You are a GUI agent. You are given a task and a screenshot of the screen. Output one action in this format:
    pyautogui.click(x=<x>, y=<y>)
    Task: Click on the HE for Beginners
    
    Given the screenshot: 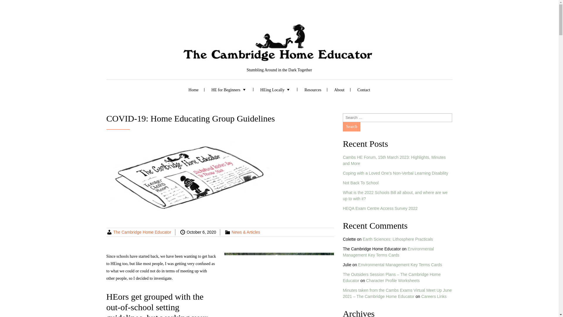 What is the action you would take?
    pyautogui.click(x=229, y=89)
    